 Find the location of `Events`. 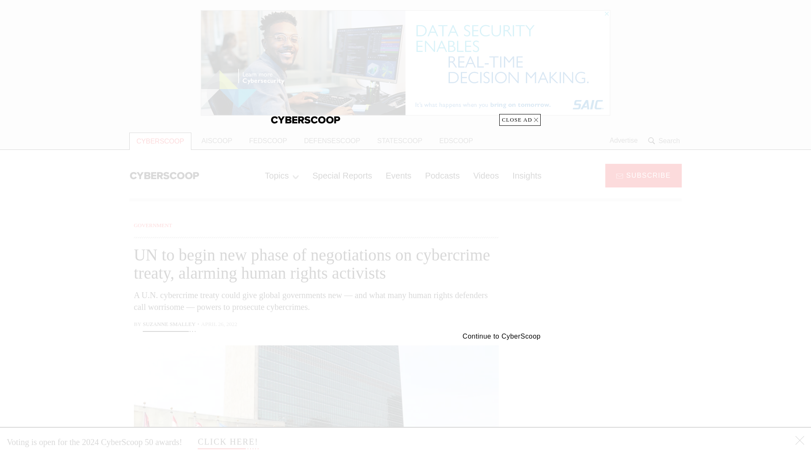

Events is located at coordinates (398, 175).